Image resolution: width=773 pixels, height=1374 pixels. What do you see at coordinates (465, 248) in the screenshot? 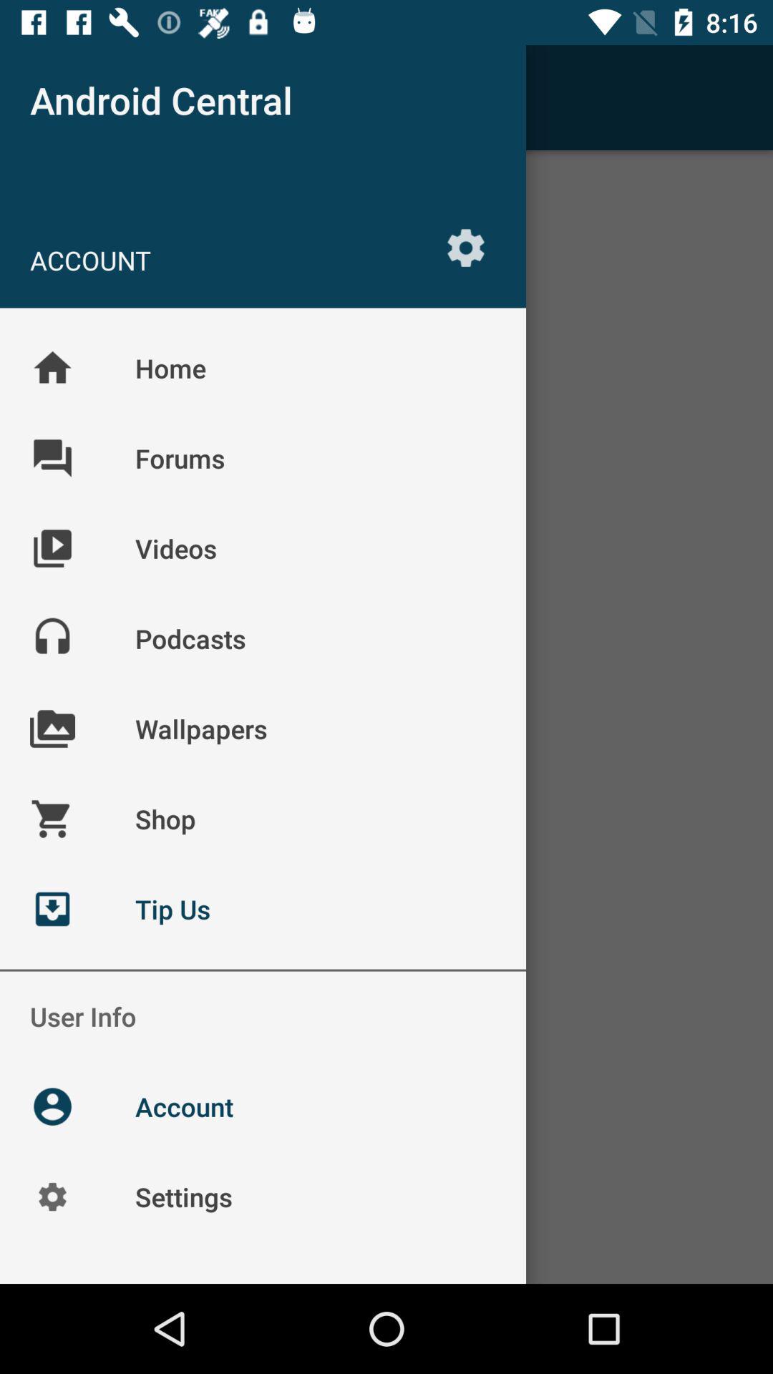
I see `choose the item above the home` at bounding box center [465, 248].